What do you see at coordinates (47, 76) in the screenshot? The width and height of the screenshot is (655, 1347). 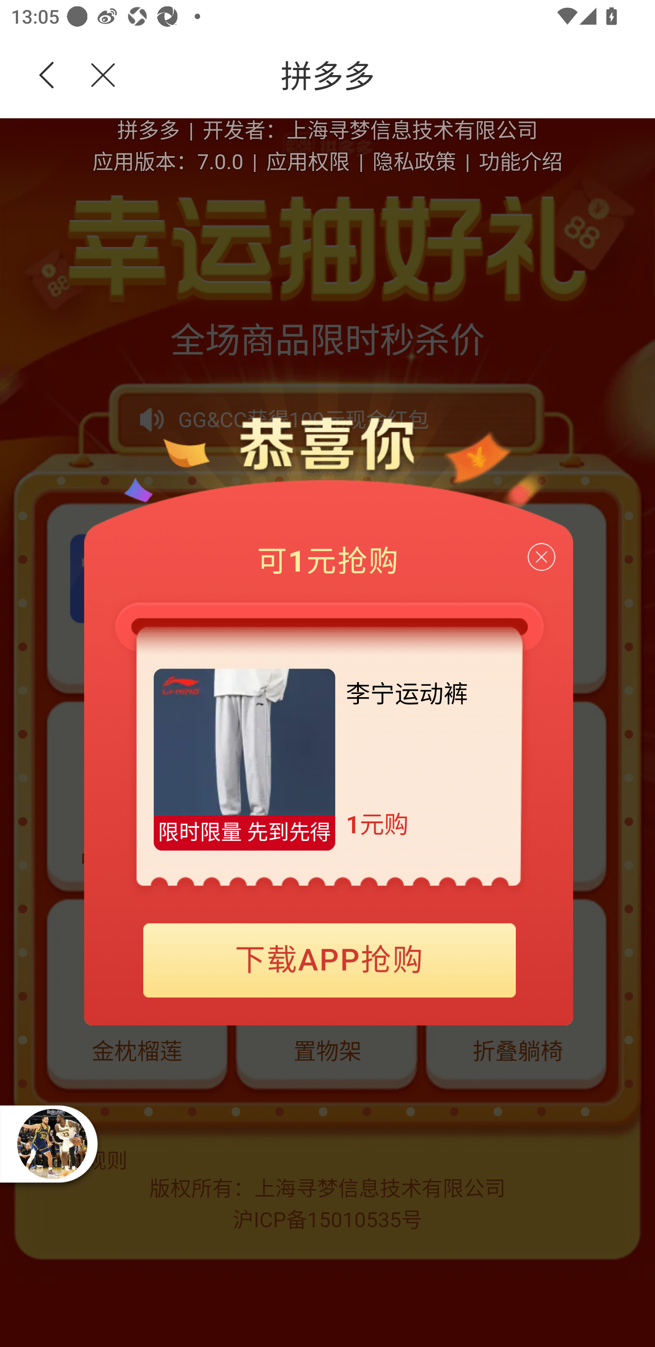 I see ` 返回` at bounding box center [47, 76].